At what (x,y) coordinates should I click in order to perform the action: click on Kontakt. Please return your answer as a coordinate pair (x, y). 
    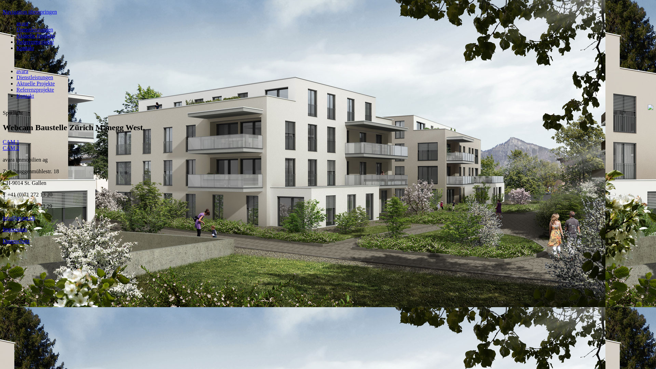
    Looking at the image, I should click on (25, 96).